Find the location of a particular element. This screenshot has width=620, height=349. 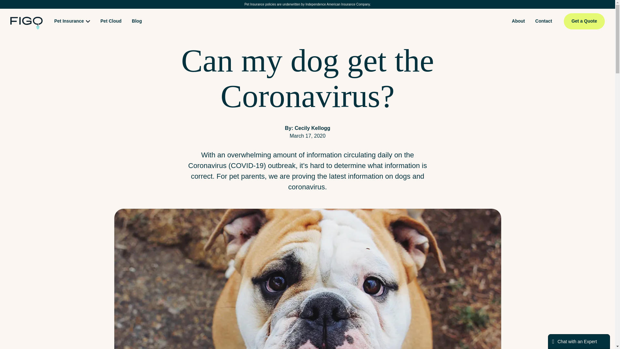

Contact is located at coordinates (544, 21).